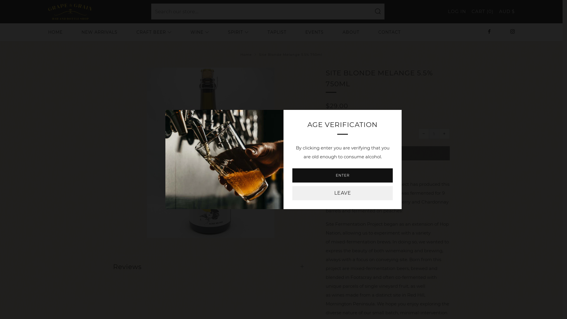  I want to click on Facebook, so click(489, 31).